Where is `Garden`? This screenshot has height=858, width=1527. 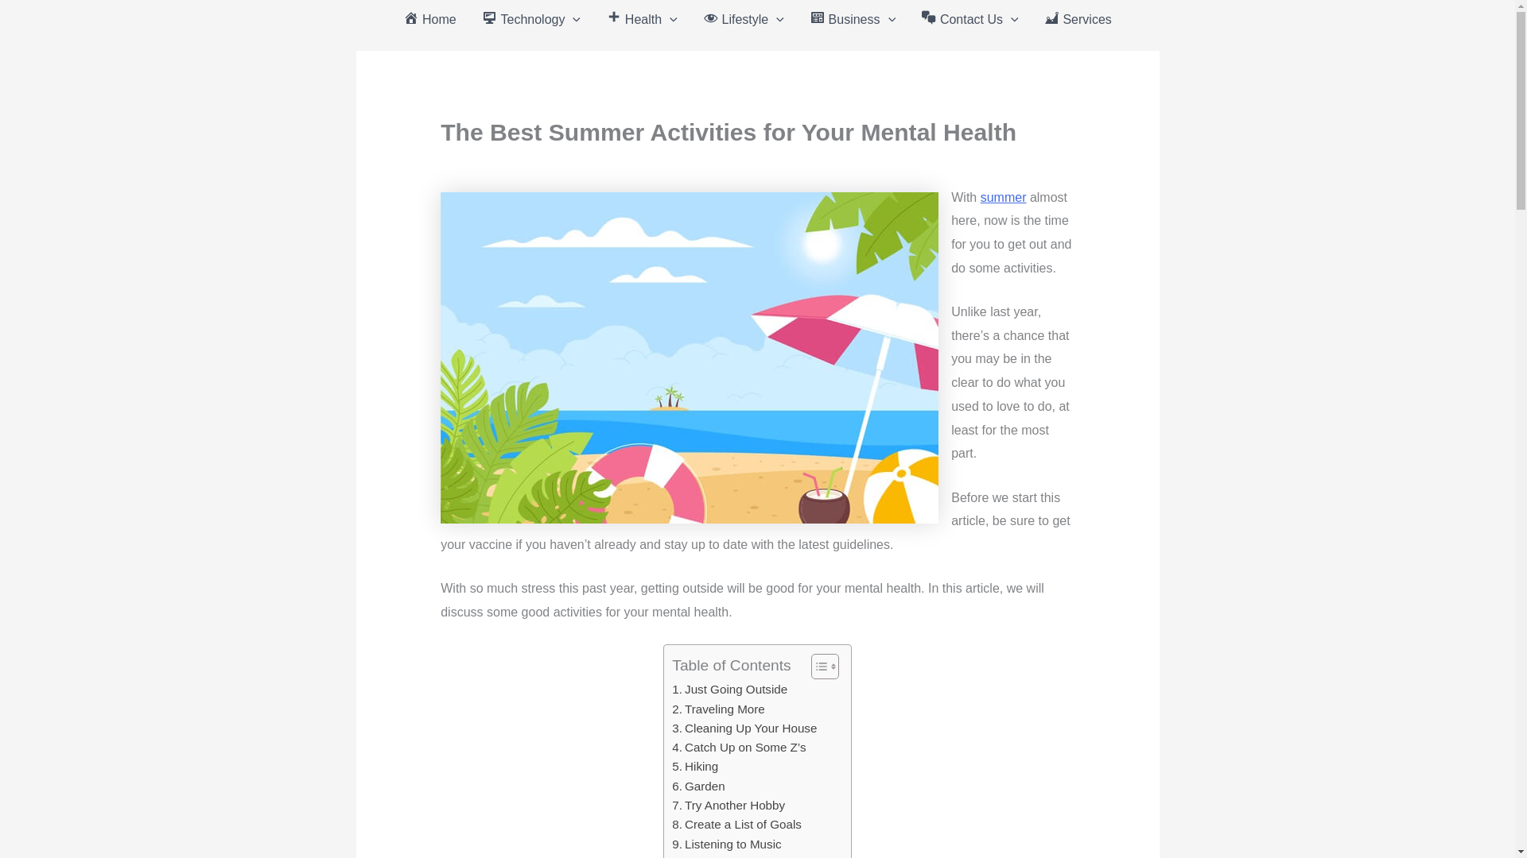 Garden is located at coordinates (697, 786).